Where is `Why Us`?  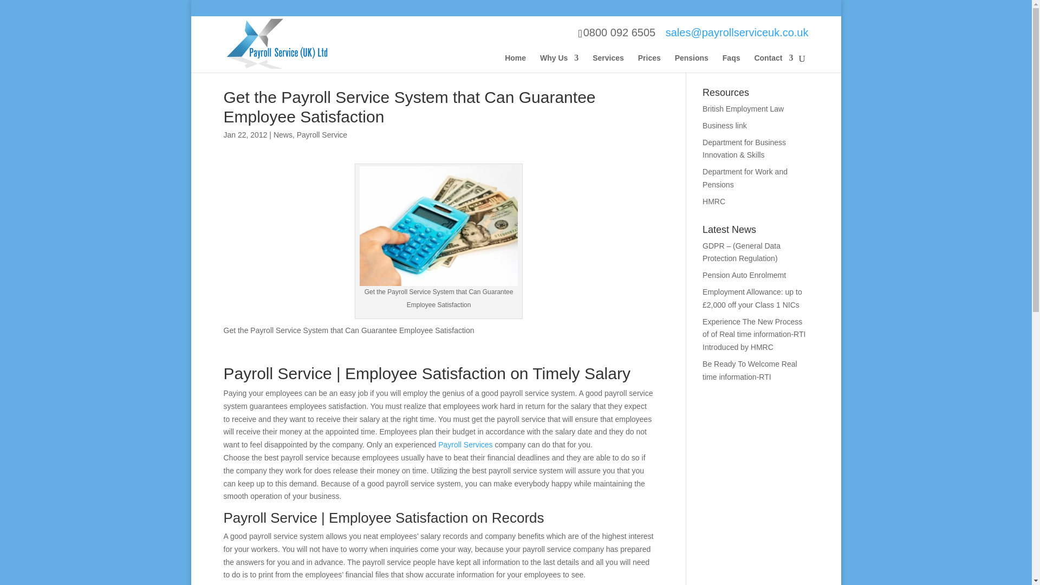 Why Us is located at coordinates (559, 63).